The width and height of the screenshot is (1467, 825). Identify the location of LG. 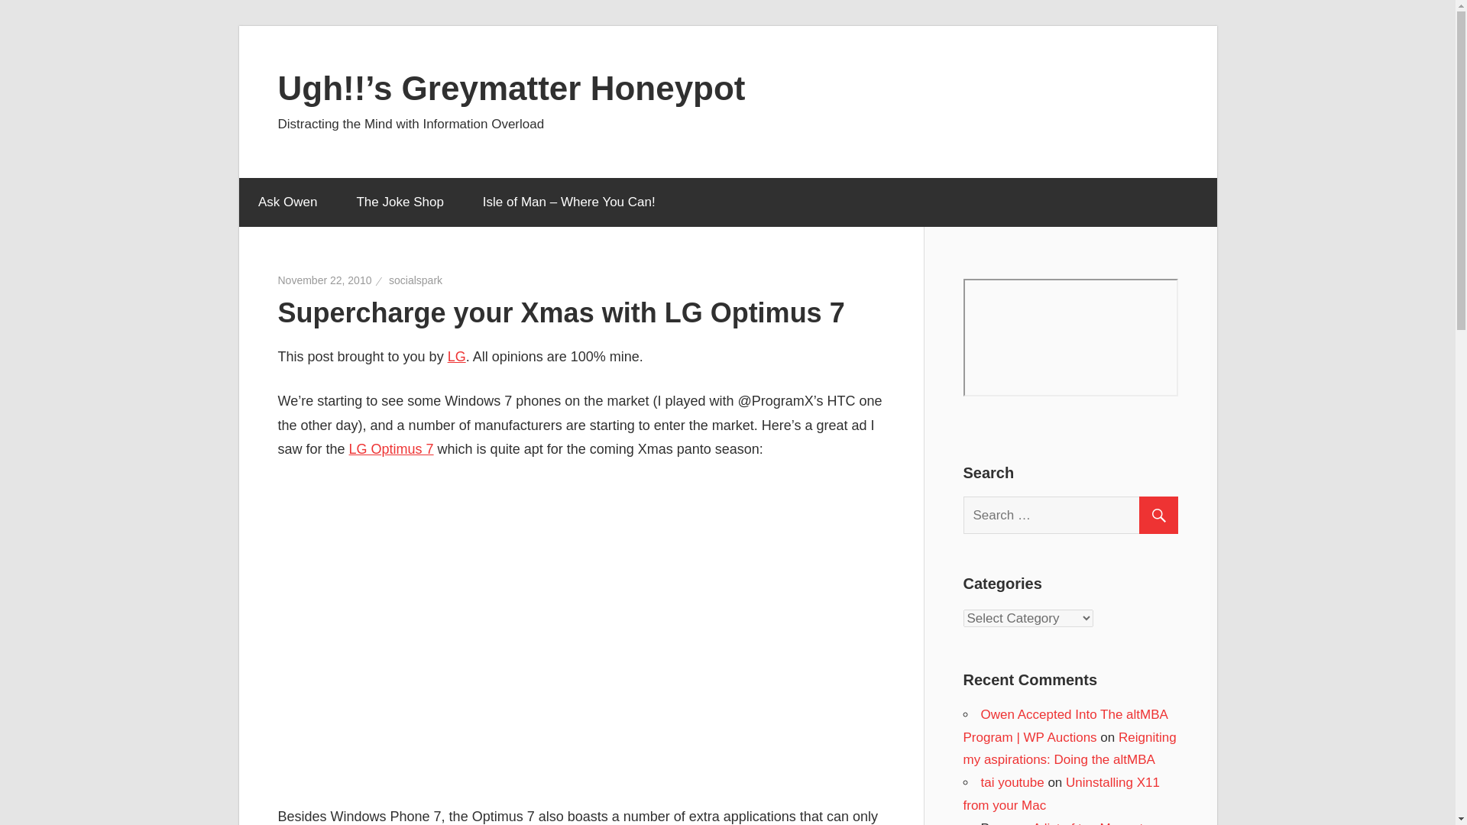
(457, 356).